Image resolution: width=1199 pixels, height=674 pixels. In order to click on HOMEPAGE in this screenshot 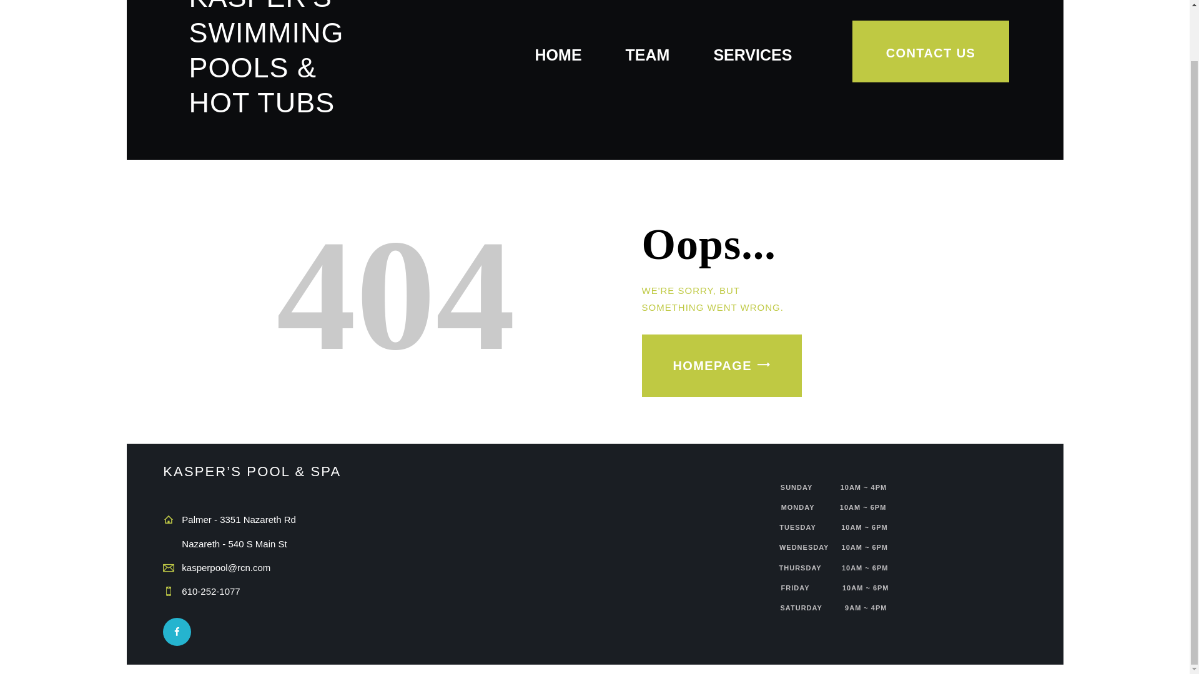, I will do `click(722, 366)`.